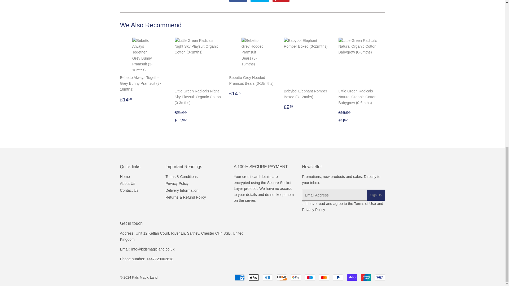  Describe the element at coordinates (366, 277) in the screenshot. I see `Union Pay` at that location.